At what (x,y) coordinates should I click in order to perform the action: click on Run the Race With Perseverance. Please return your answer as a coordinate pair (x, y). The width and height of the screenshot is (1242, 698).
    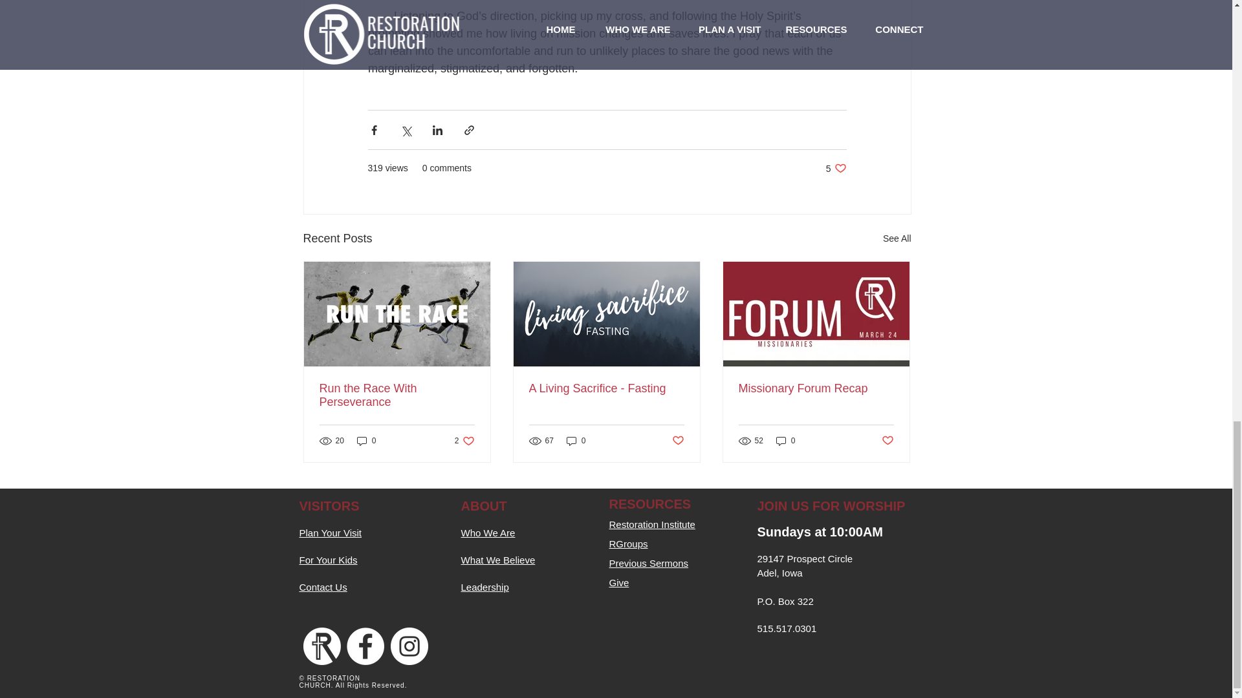
    Looking at the image, I should click on (397, 395).